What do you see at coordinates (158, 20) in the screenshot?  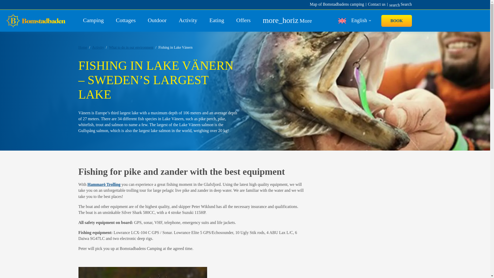 I see `Outdoor` at bounding box center [158, 20].